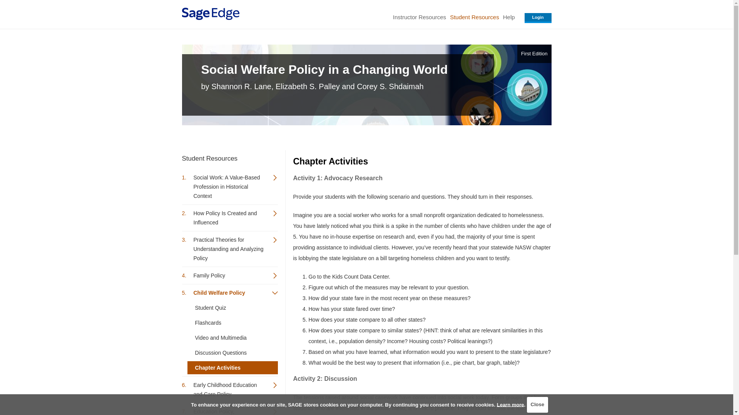 The height and width of the screenshot is (415, 739). Describe the element at coordinates (509, 17) in the screenshot. I see `Help` at that location.